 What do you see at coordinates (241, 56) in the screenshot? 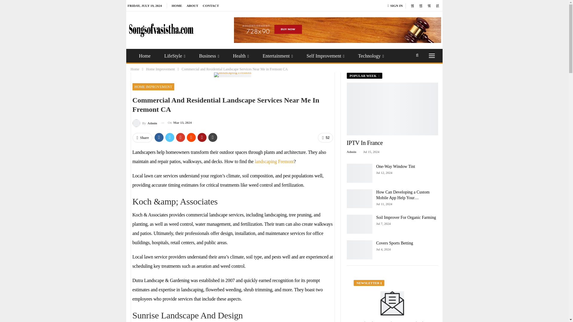
I see `Health` at bounding box center [241, 56].